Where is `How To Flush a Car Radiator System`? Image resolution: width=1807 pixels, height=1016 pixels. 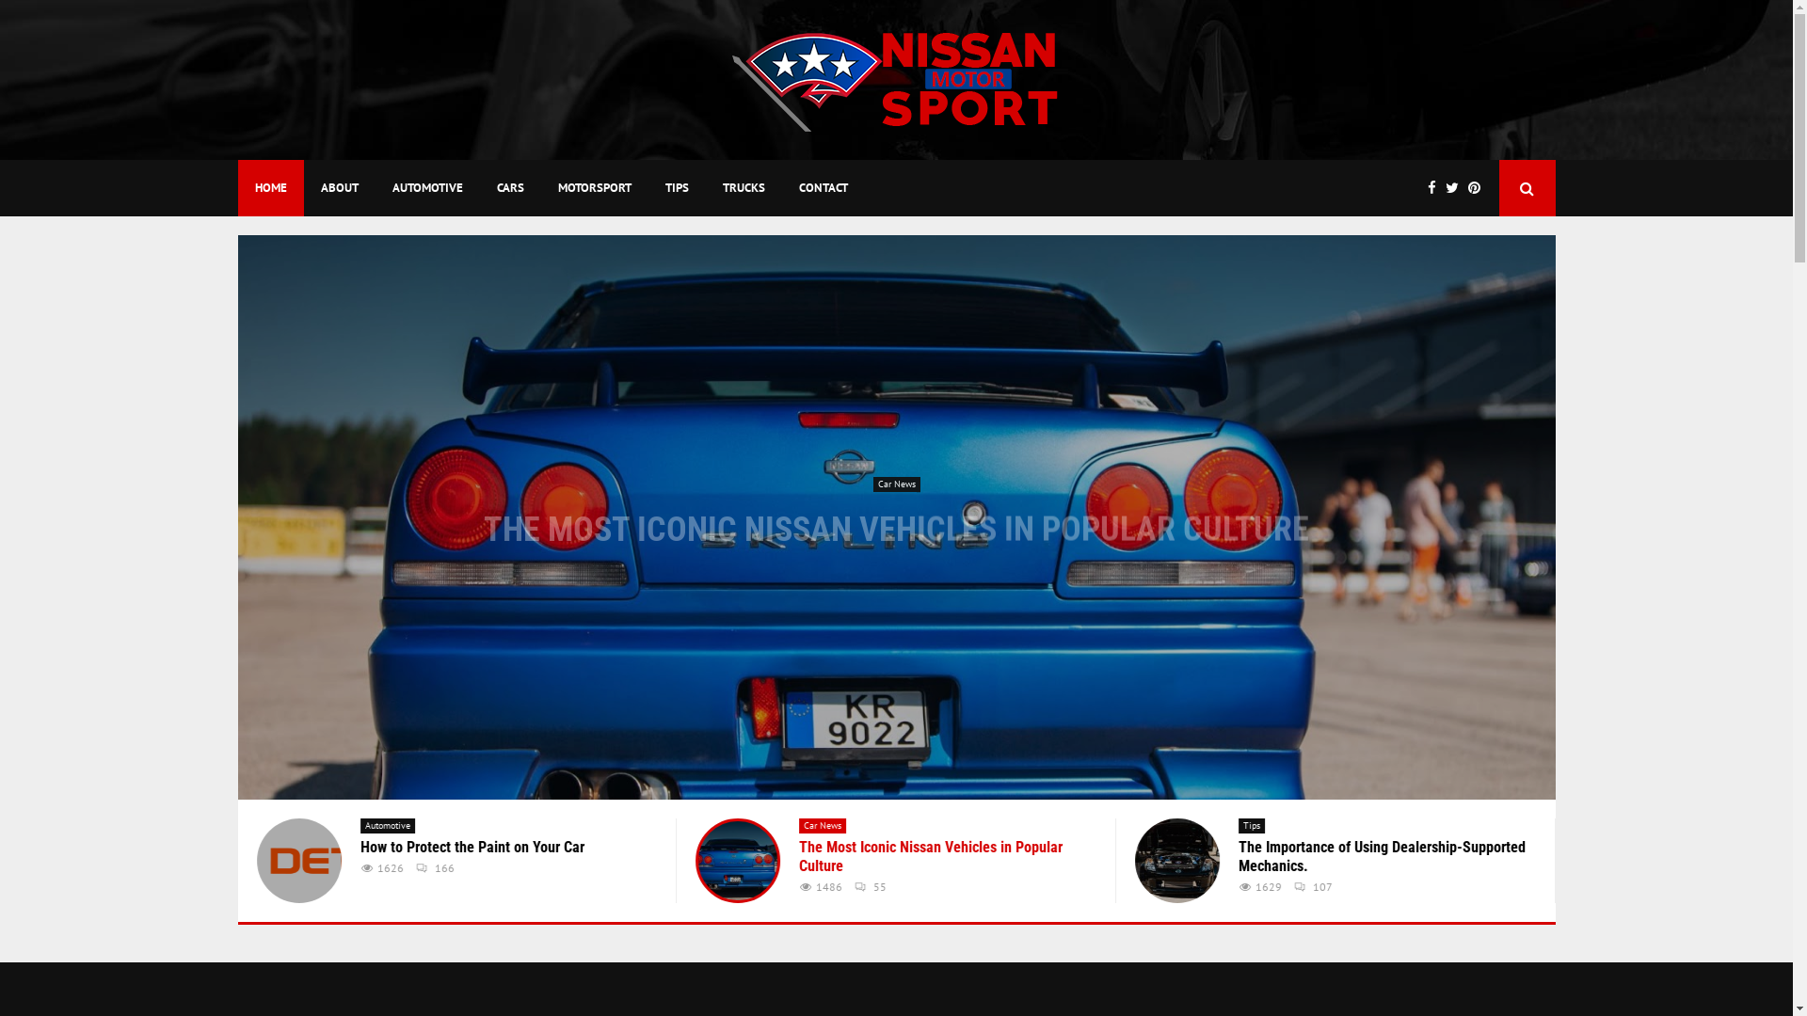
How To Flush a Car Radiator System is located at coordinates (738, 861).